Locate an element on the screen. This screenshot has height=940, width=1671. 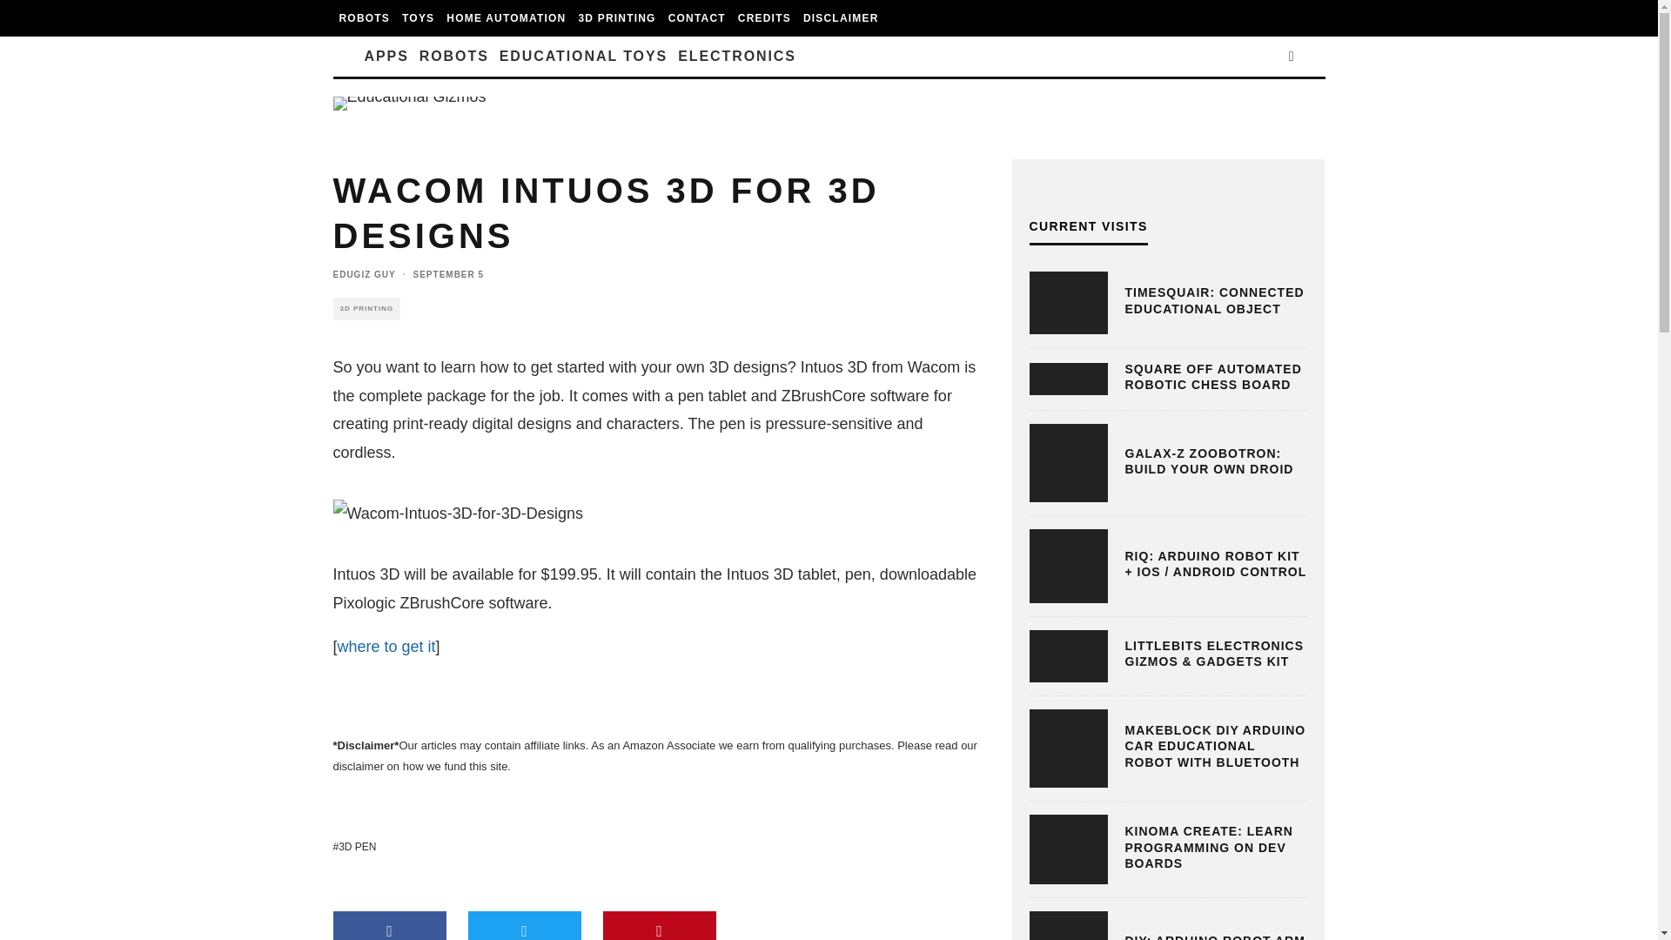
ELECTRONICS is located at coordinates (737, 56).